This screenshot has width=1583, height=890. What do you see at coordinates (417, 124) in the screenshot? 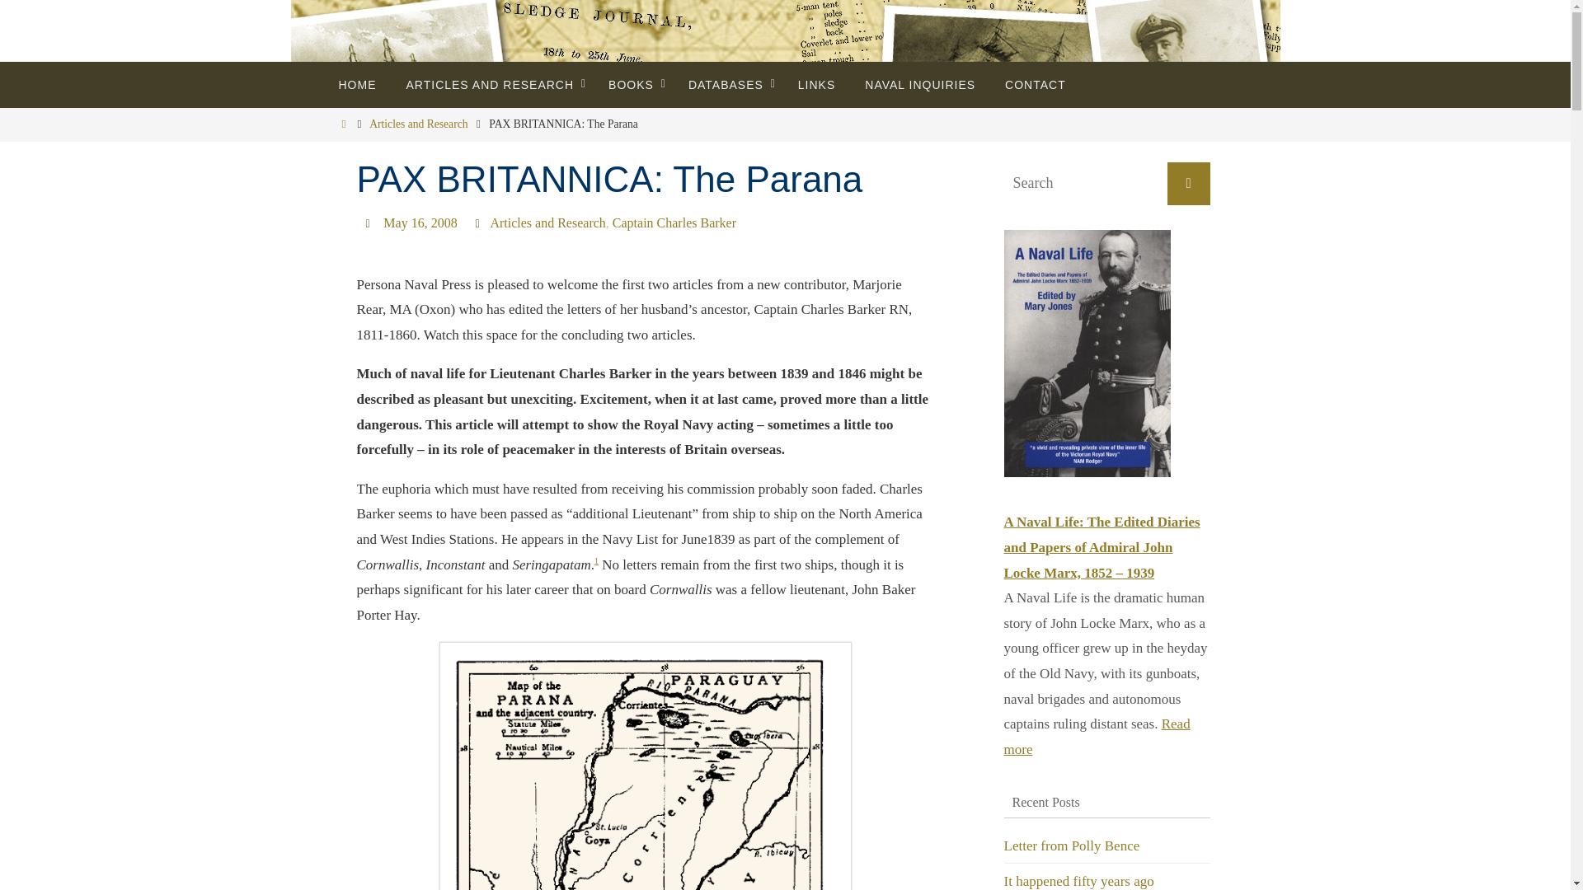
I see `Articles and Research` at bounding box center [417, 124].